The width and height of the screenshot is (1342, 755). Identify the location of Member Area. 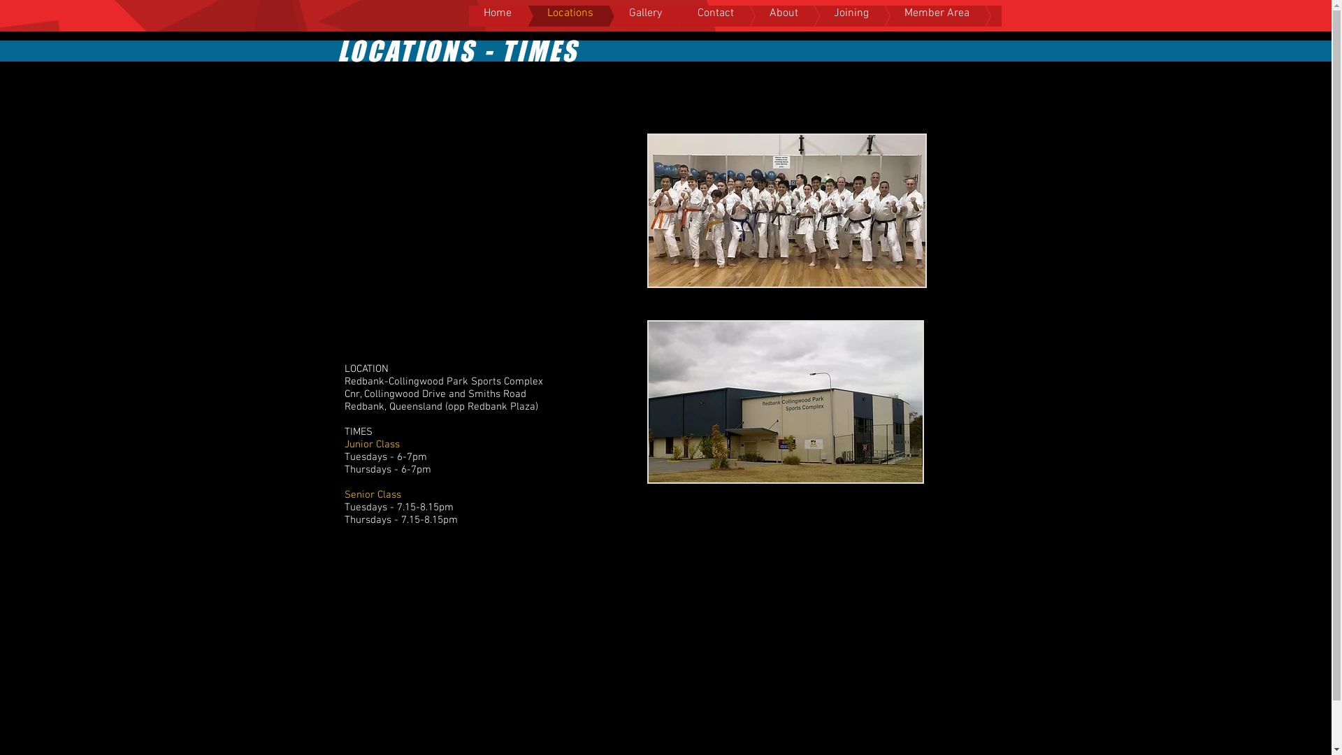
(916, 16).